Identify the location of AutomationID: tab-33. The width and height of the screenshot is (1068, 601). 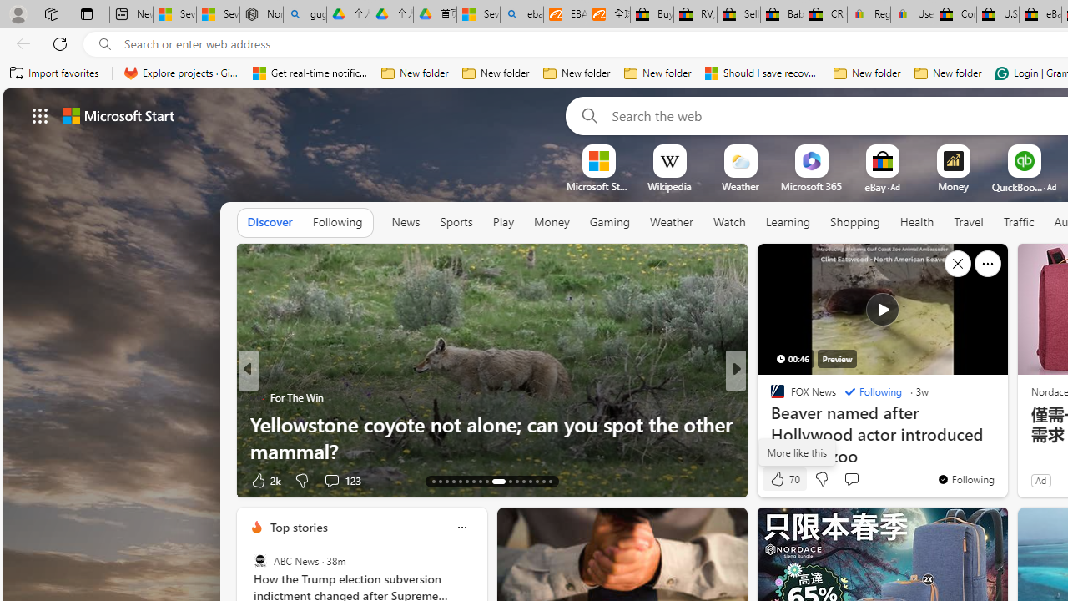
(536, 481).